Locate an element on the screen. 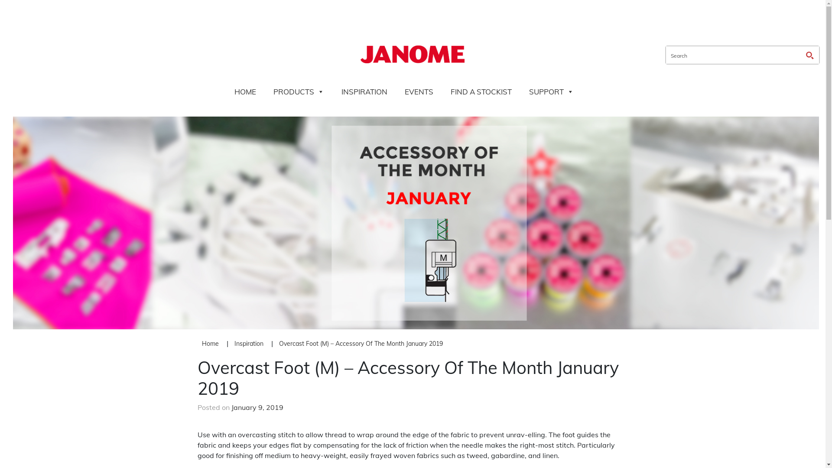  Inspiration is located at coordinates (249, 344).